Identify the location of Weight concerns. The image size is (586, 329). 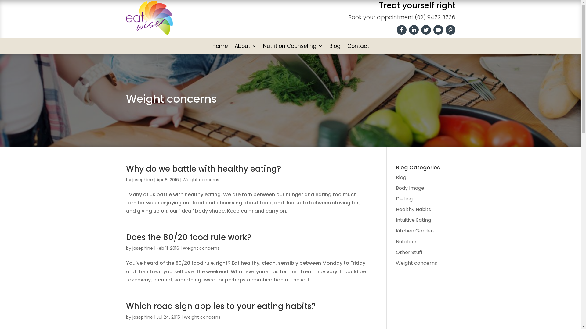
(201, 180).